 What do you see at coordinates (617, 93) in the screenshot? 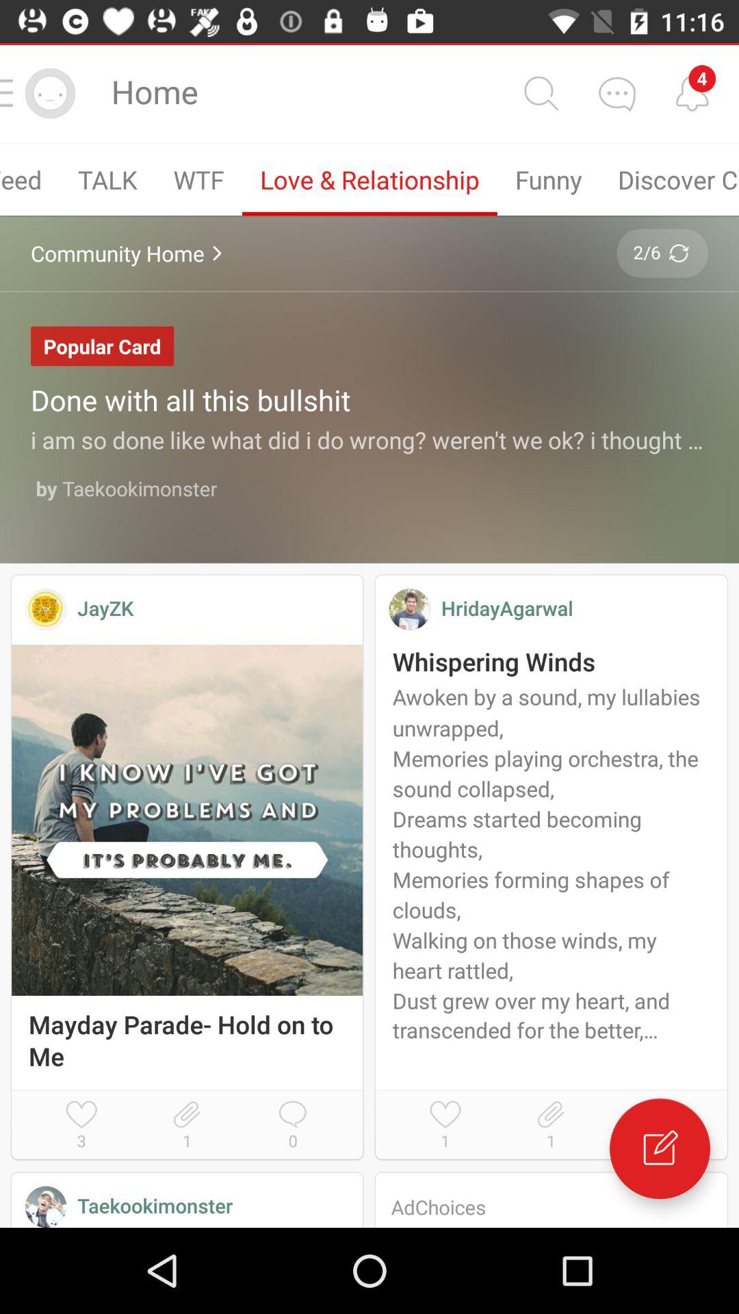
I see `go to back` at bounding box center [617, 93].